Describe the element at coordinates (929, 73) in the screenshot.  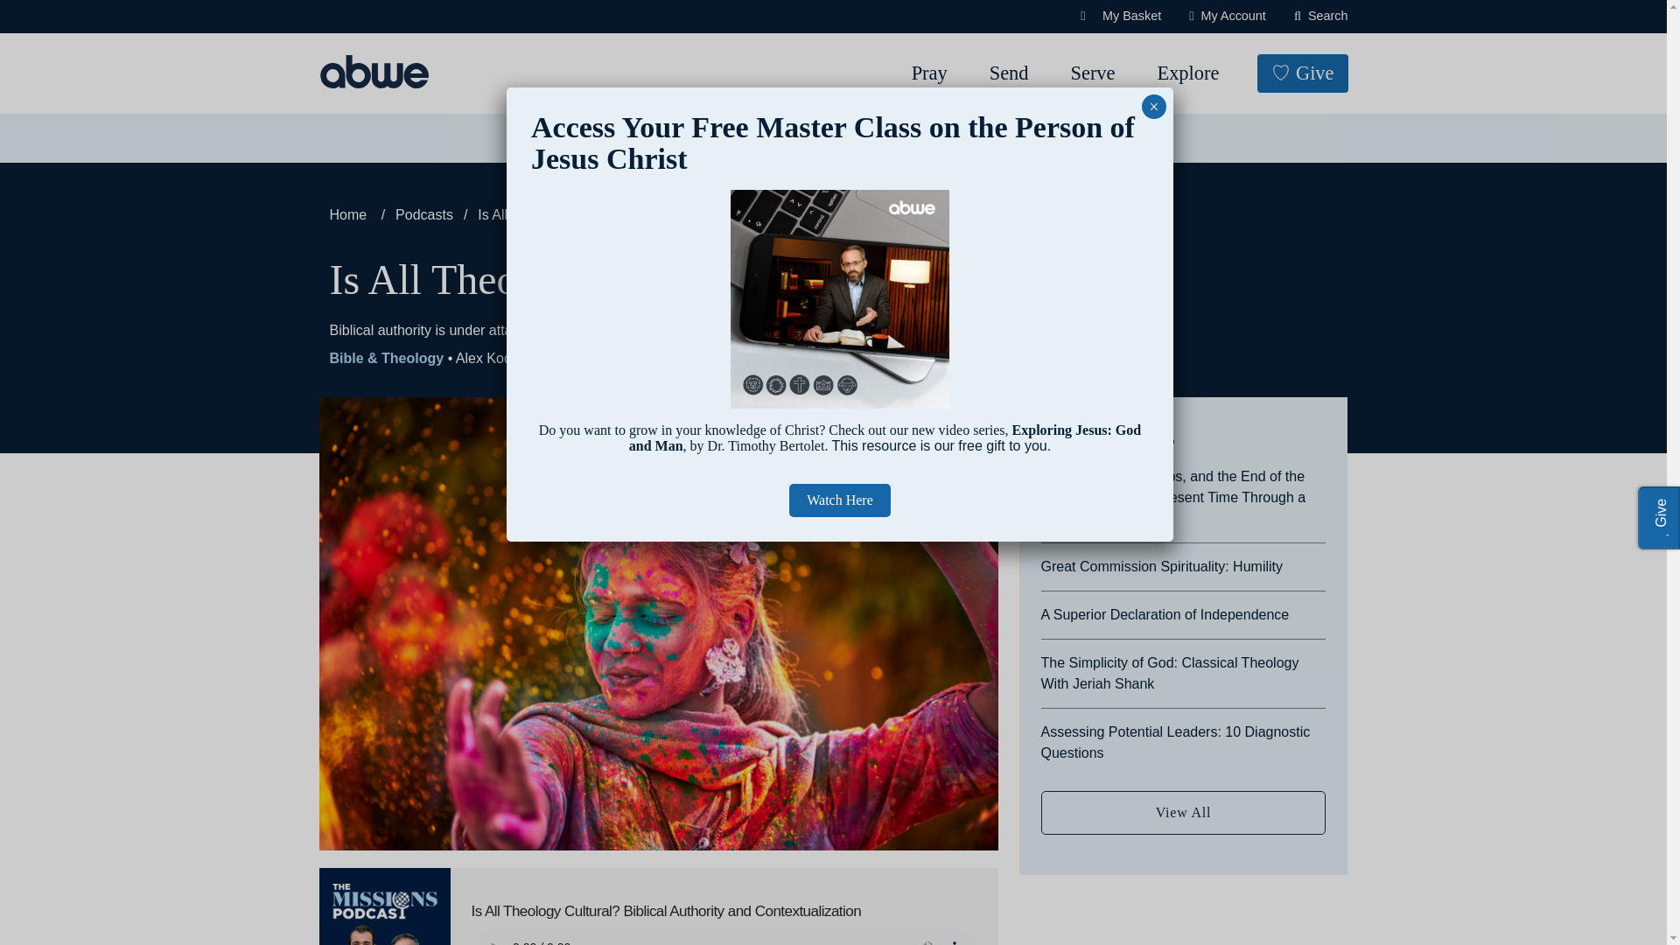
I see `Pray` at that location.